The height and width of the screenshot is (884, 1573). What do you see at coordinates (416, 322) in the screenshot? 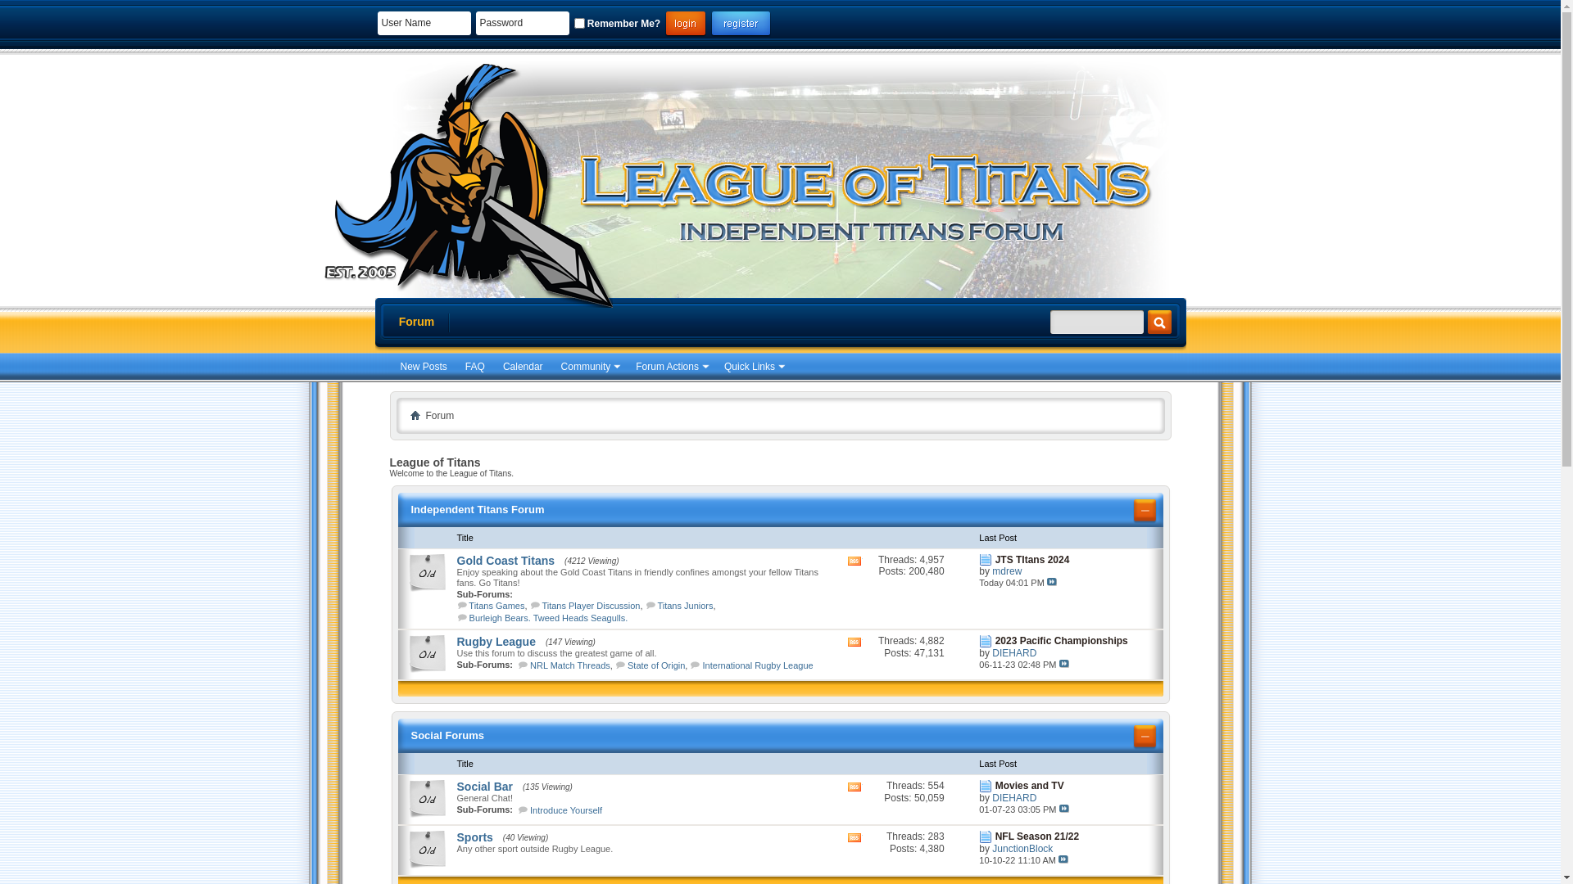
I see `Forum` at bounding box center [416, 322].